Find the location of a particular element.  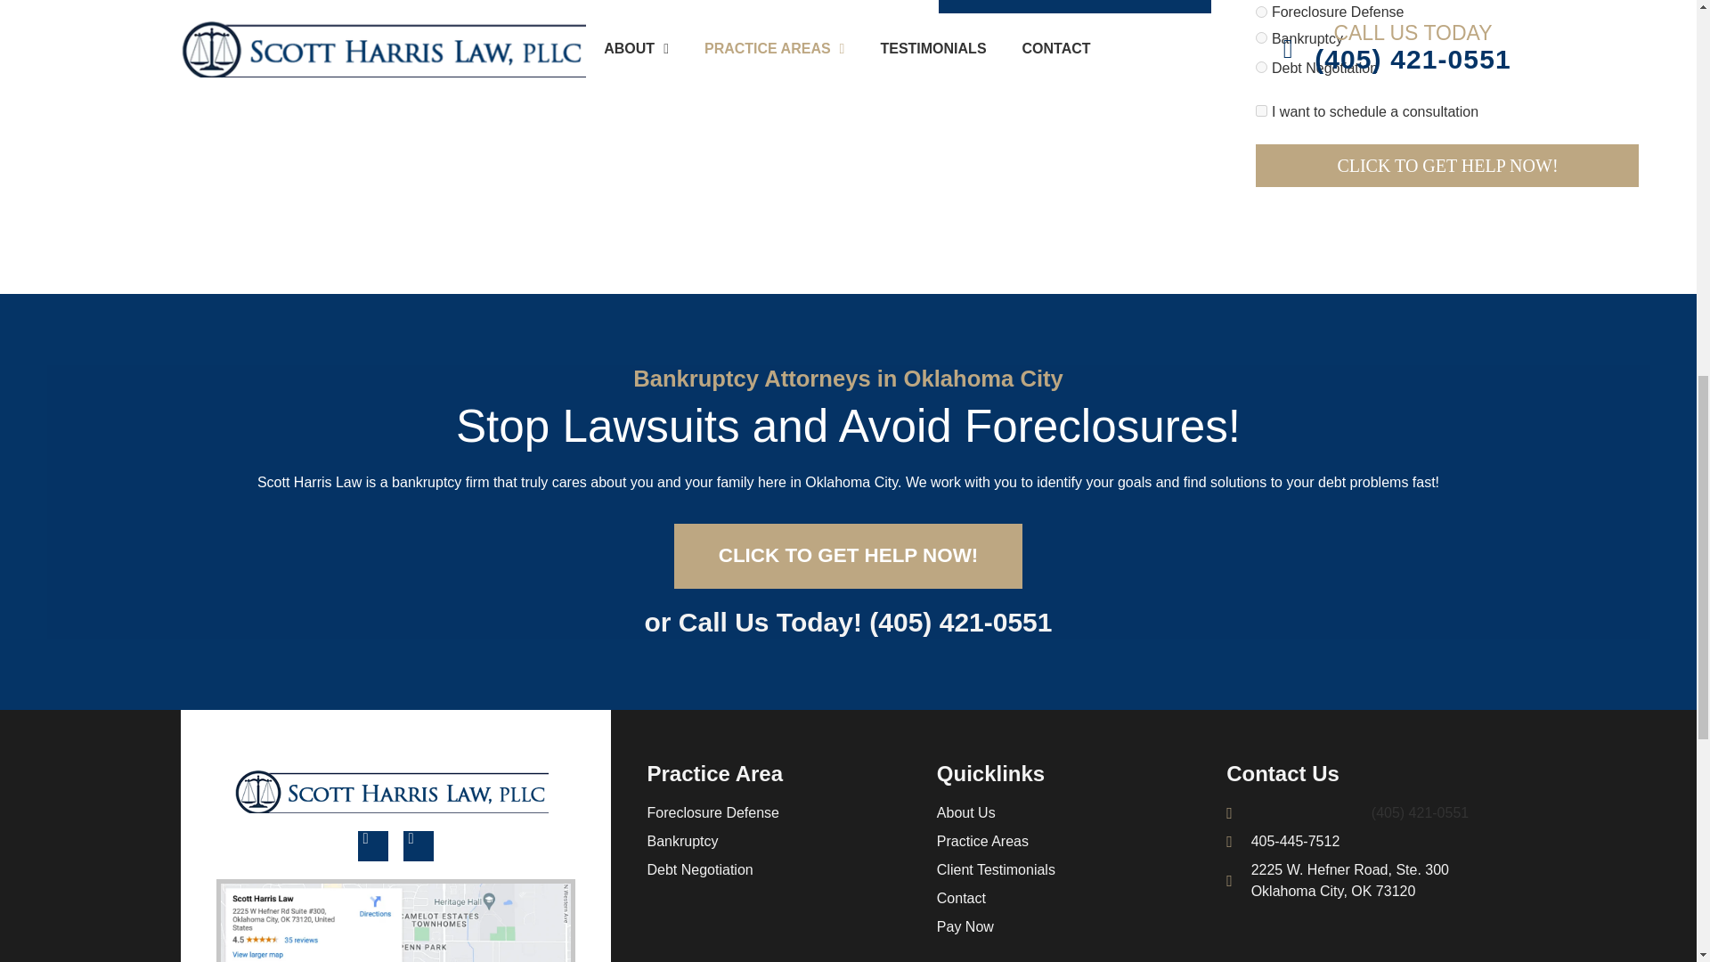

 I want to schedule a consultation is located at coordinates (1261, 110).